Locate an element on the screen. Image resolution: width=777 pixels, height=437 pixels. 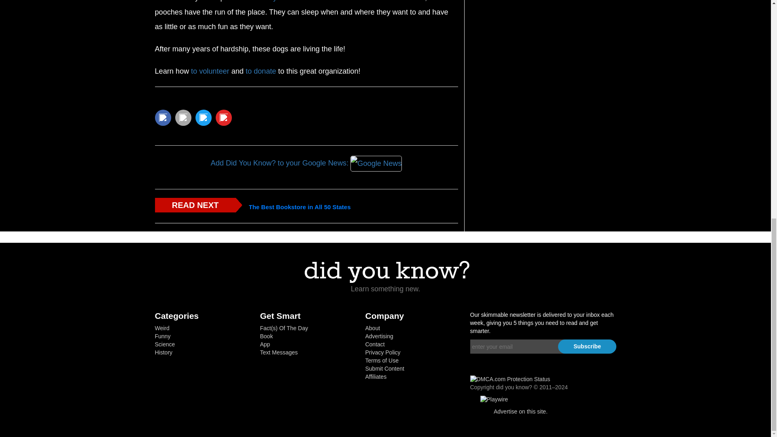
DMCA.com Protection Status is located at coordinates (510, 379).